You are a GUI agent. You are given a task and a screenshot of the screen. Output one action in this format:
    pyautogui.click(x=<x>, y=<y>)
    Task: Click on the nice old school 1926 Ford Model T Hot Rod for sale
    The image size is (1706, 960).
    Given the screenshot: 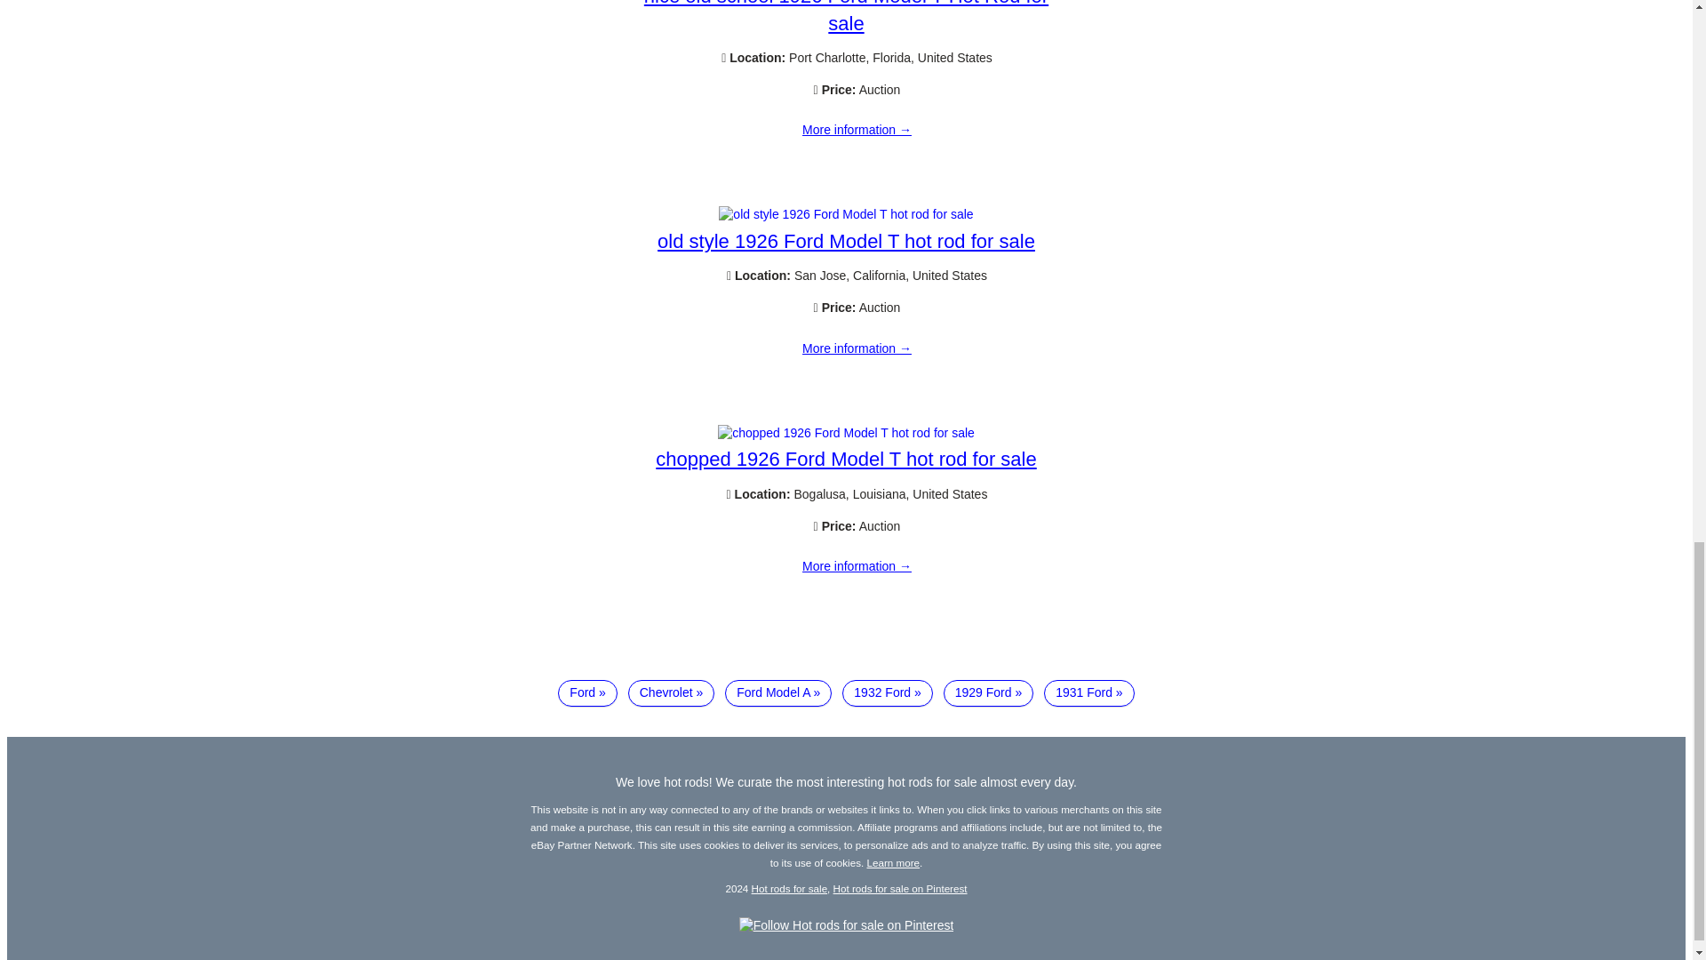 What is the action you would take?
    pyautogui.click(x=846, y=17)
    